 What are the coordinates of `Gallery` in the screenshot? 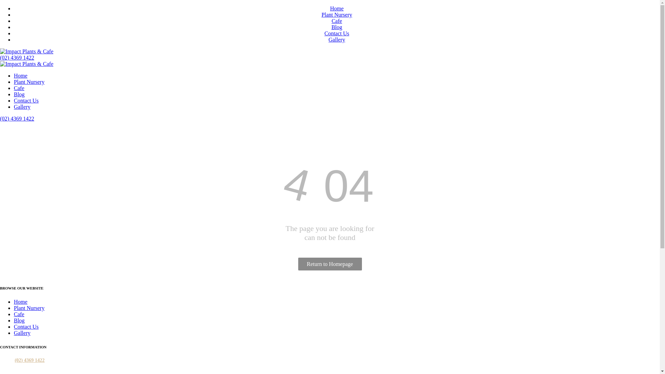 It's located at (22, 107).